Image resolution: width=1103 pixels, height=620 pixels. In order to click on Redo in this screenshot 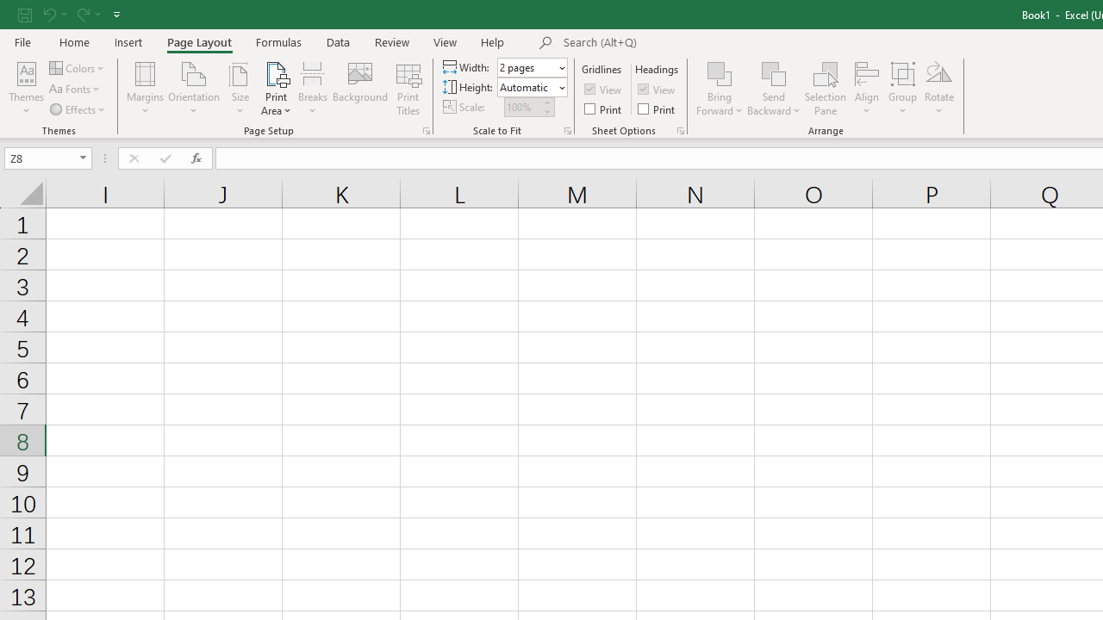, I will do `click(88, 14)`.